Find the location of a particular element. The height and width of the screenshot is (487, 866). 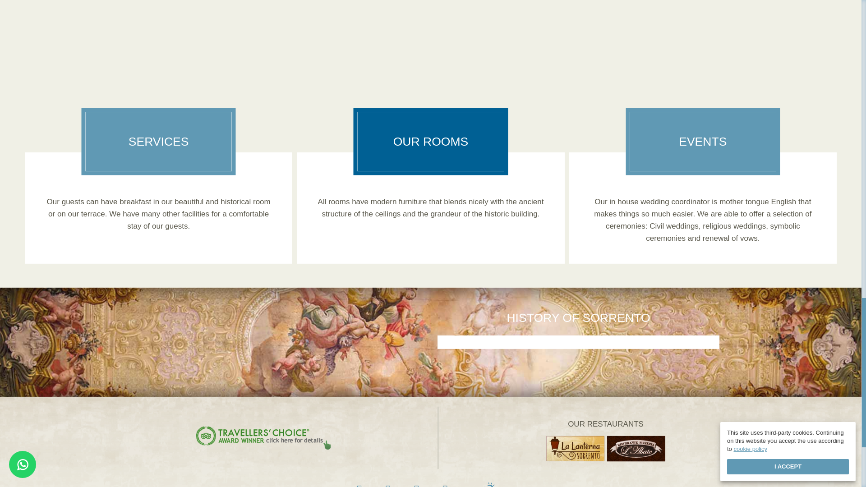

twitter is located at coordinates (388, 485).